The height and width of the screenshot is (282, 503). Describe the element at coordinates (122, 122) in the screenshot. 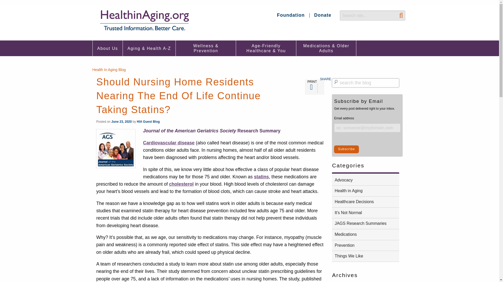

I see `June 23, 2020` at that location.